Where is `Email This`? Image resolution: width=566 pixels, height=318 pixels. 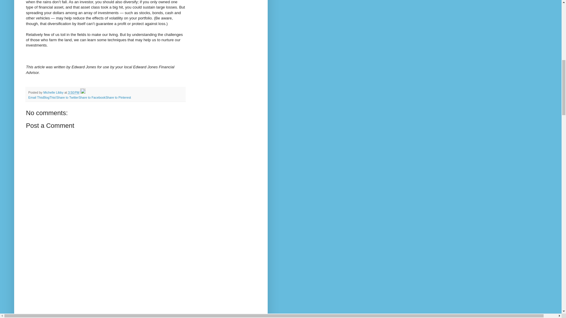 Email This is located at coordinates (35, 97).